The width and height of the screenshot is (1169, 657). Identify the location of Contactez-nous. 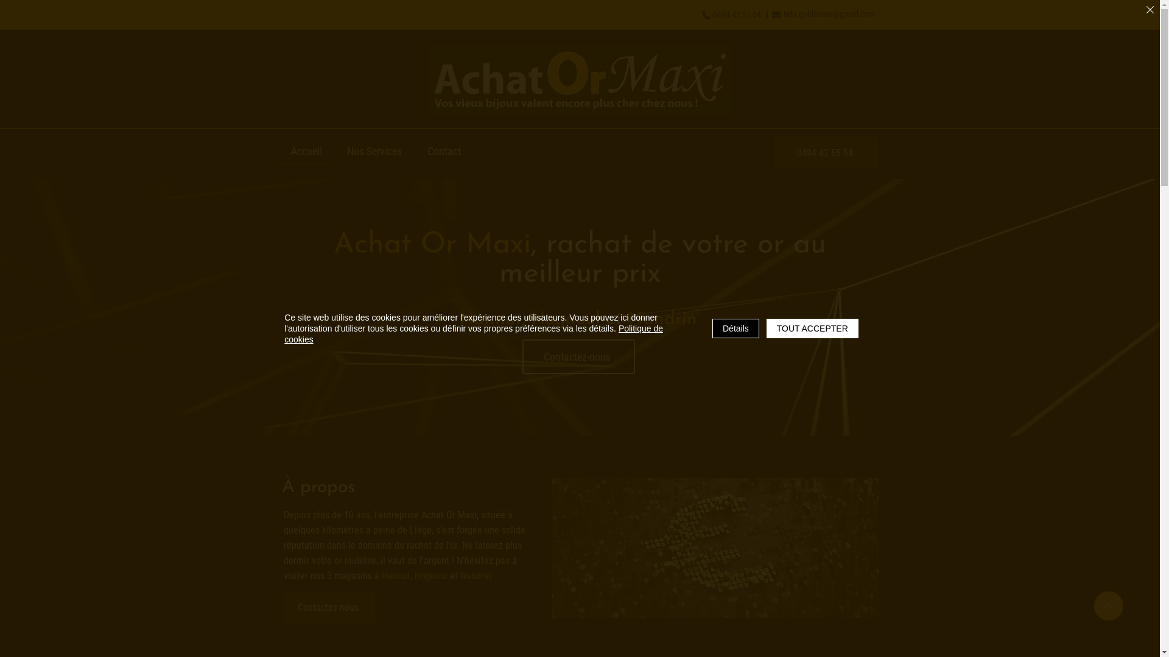
(578, 356).